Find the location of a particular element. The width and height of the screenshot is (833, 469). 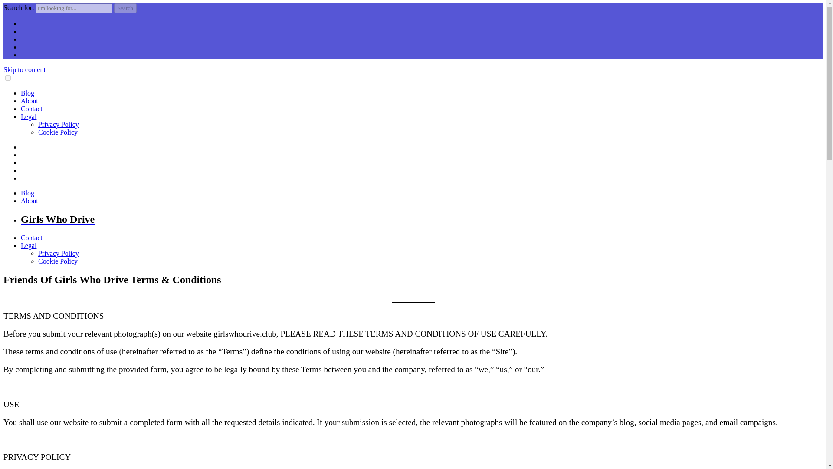

Privacy Policy is located at coordinates (59, 124).